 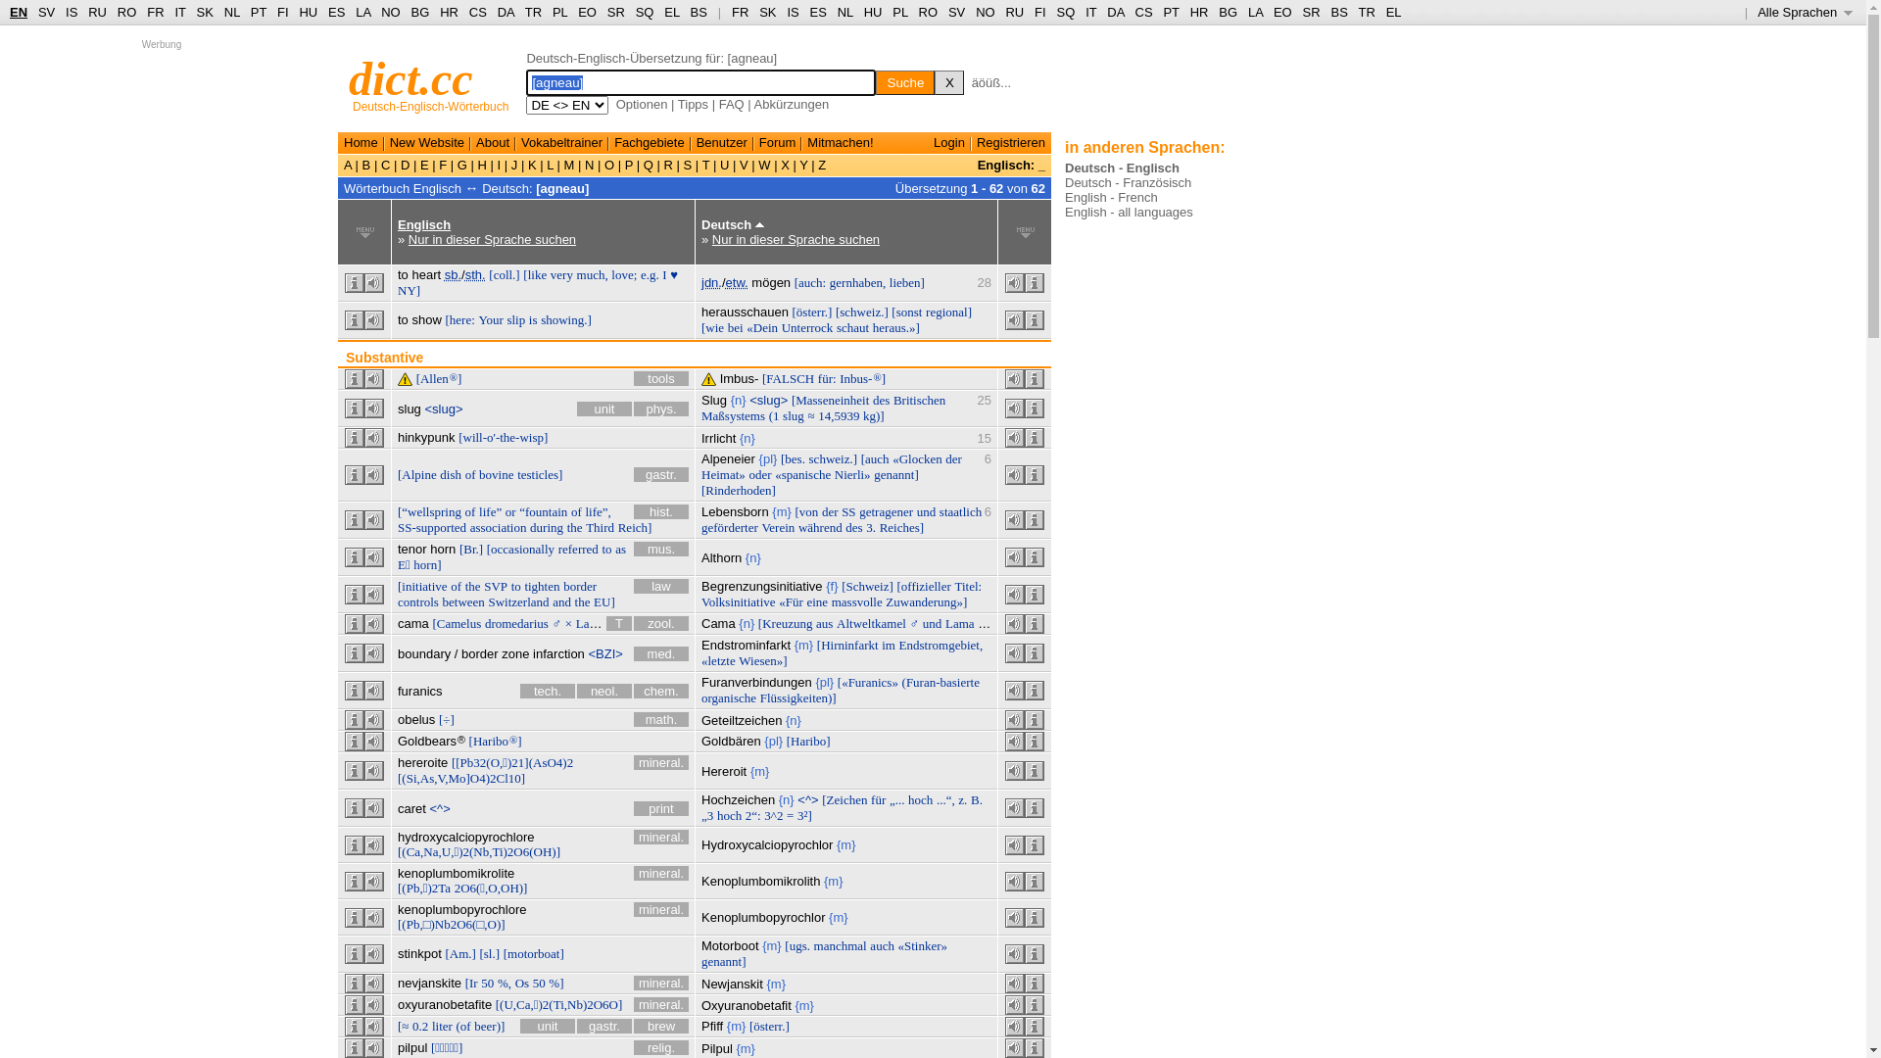 I want to click on PT, so click(x=1171, y=12).